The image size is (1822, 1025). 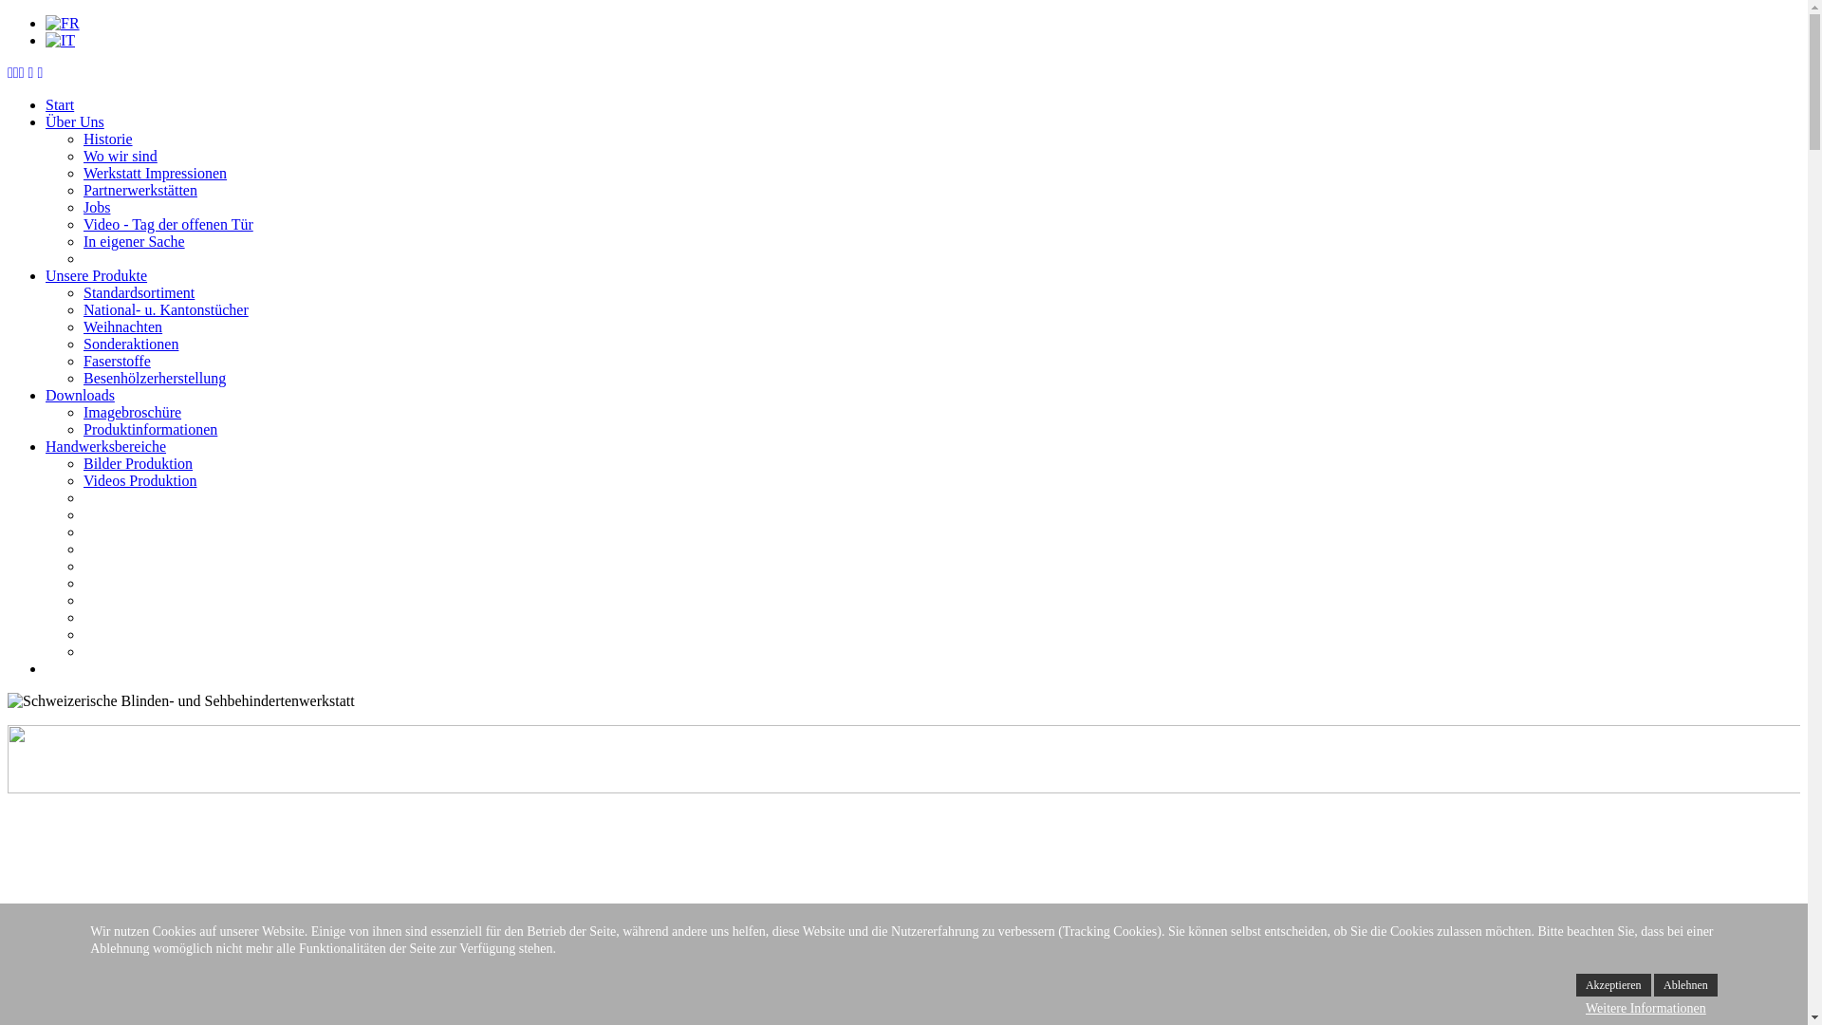 I want to click on Start, so click(x=60, y=104).